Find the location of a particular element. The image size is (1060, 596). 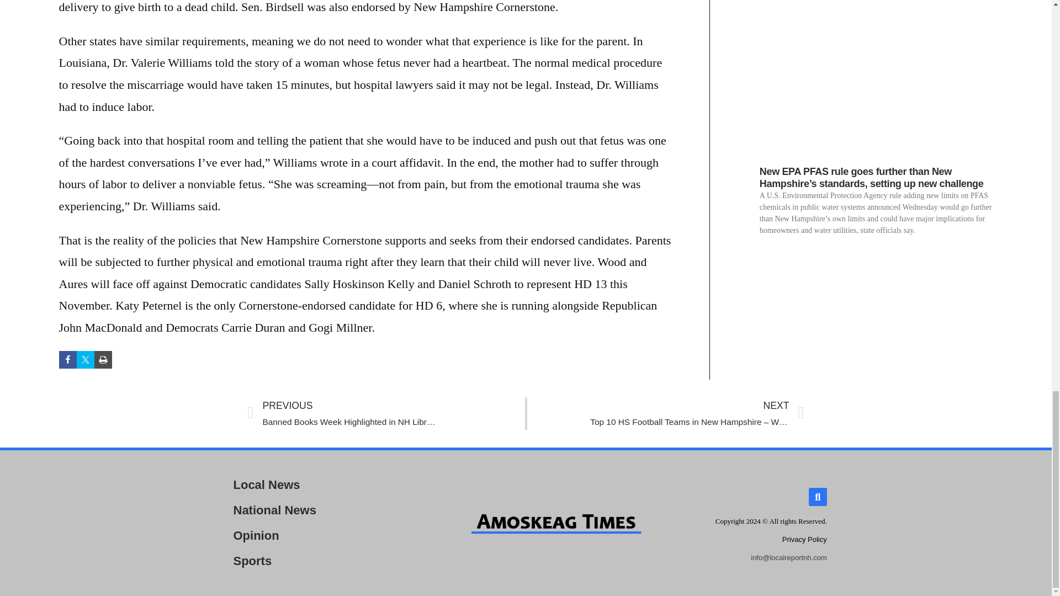

National News is located at coordinates (67, 360).